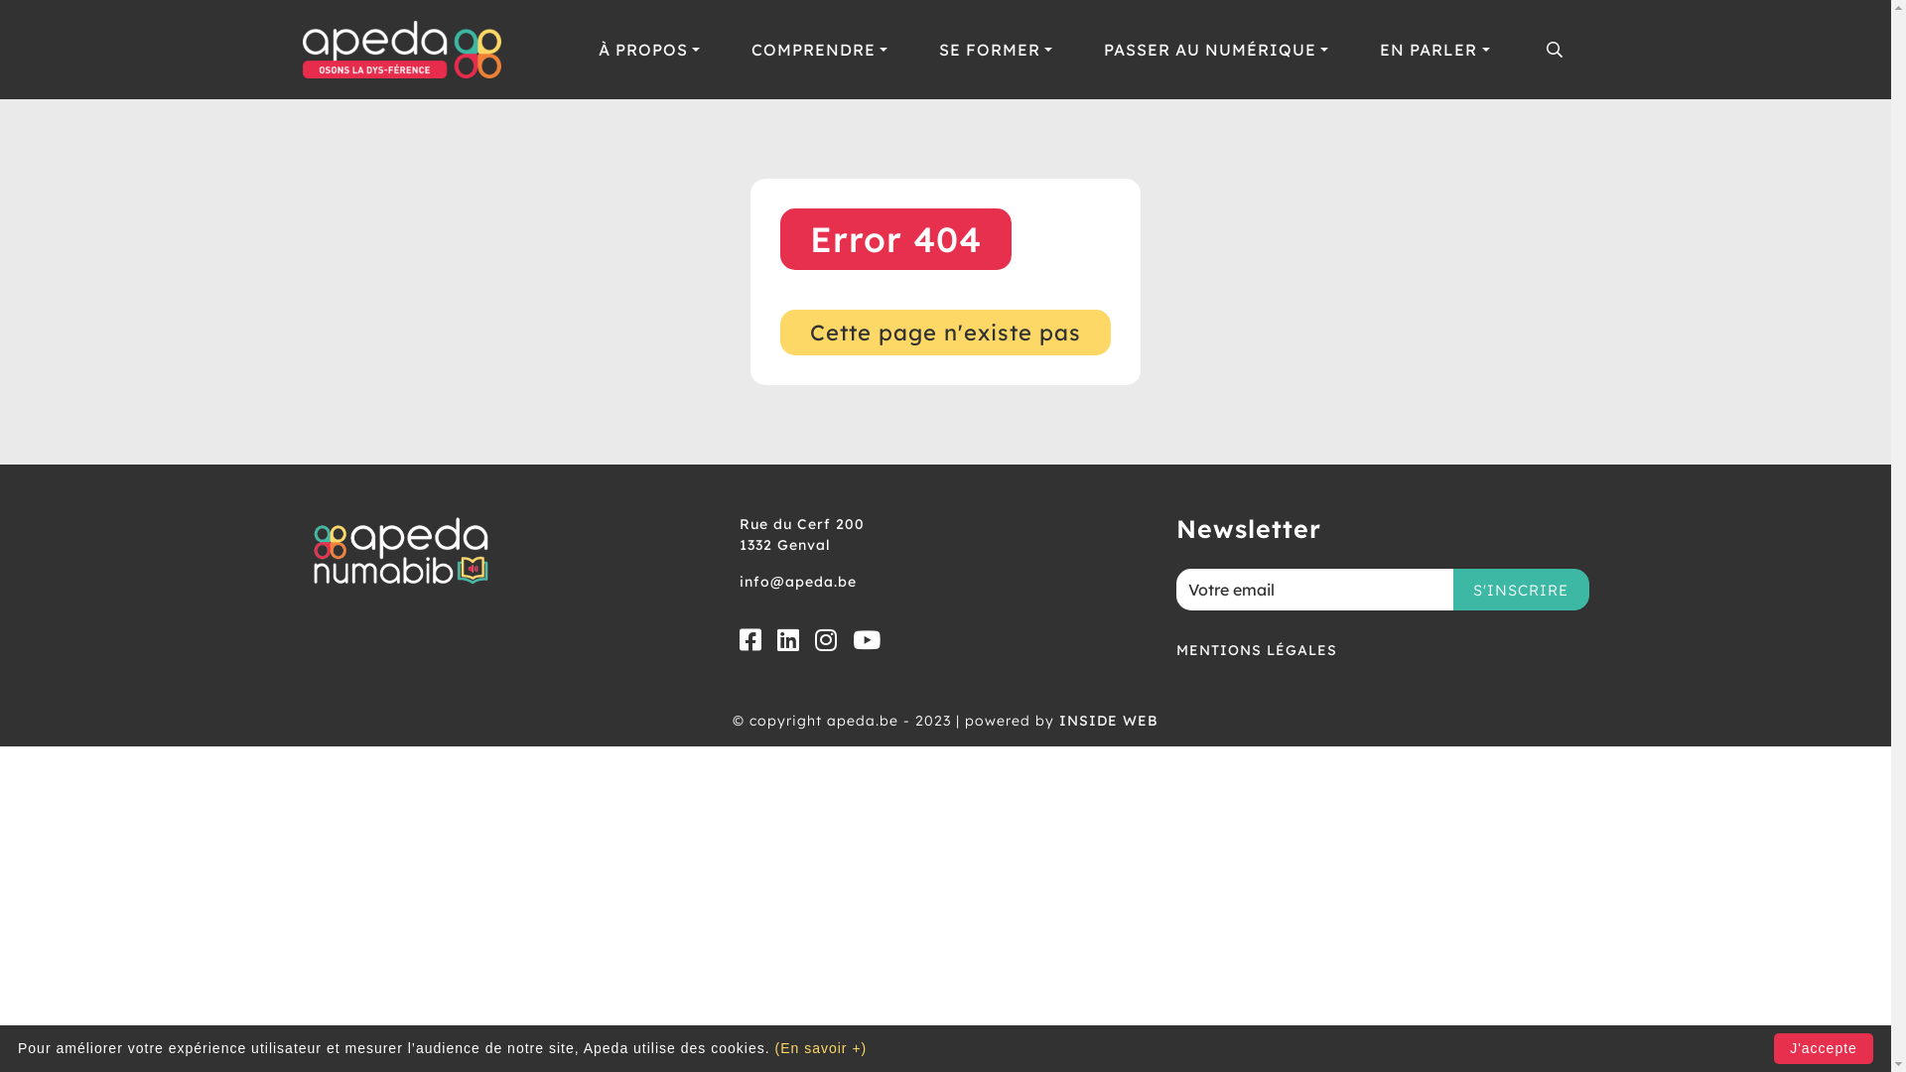  Describe the element at coordinates (820, 1048) in the screenshot. I see `(En savoir +)` at that location.